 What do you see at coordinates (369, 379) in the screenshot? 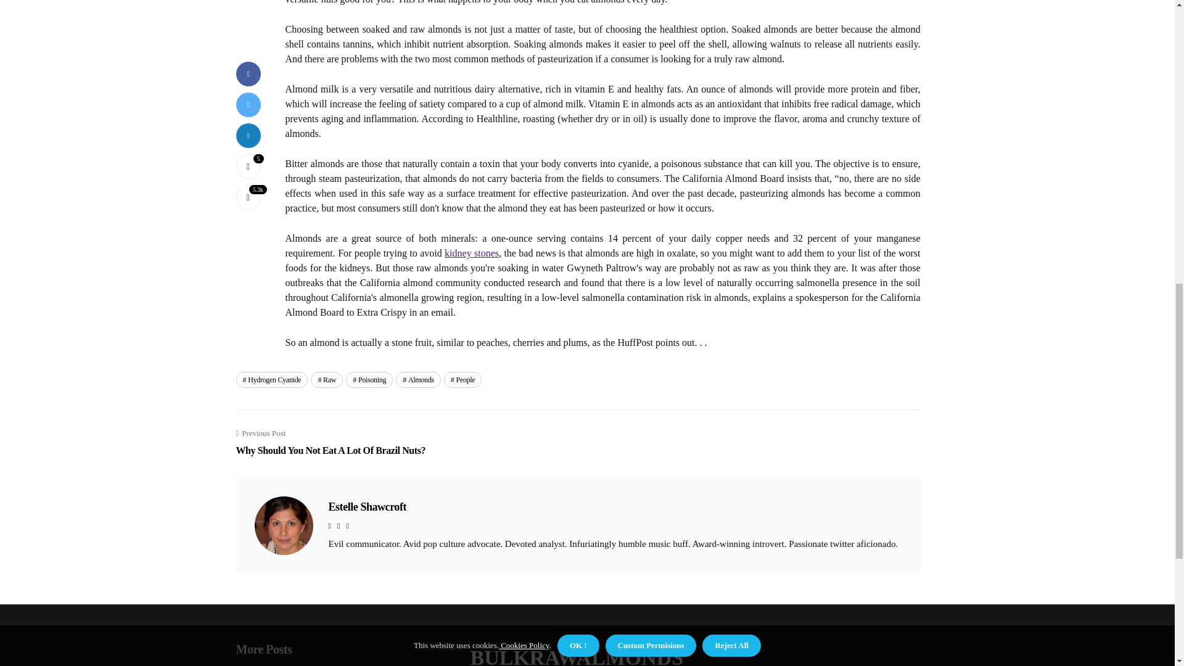
I see `Hydrogen Cyanide` at bounding box center [369, 379].